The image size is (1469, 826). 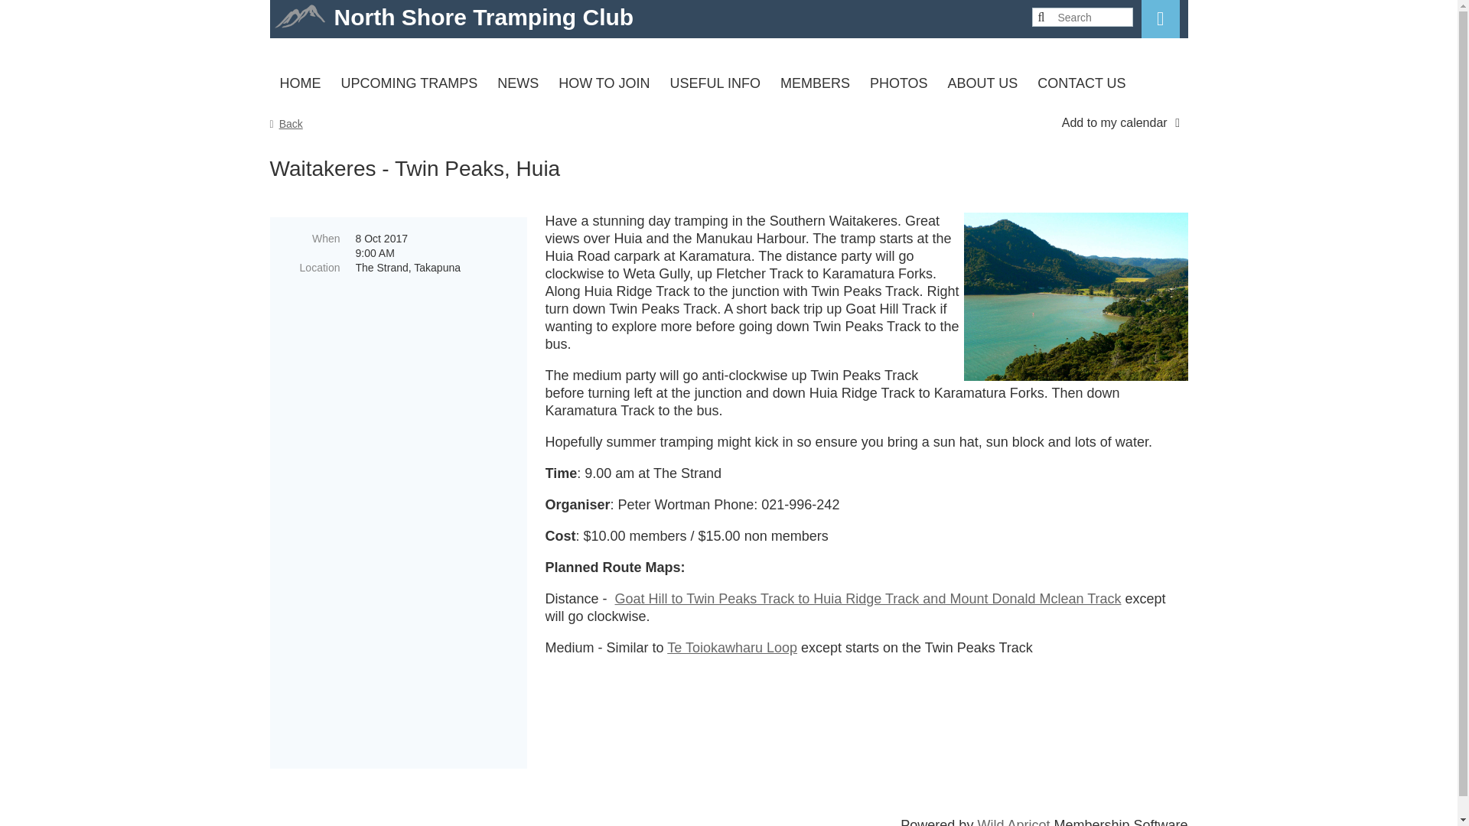 What do you see at coordinates (300, 84) in the screenshot?
I see `HOME` at bounding box center [300, 84].